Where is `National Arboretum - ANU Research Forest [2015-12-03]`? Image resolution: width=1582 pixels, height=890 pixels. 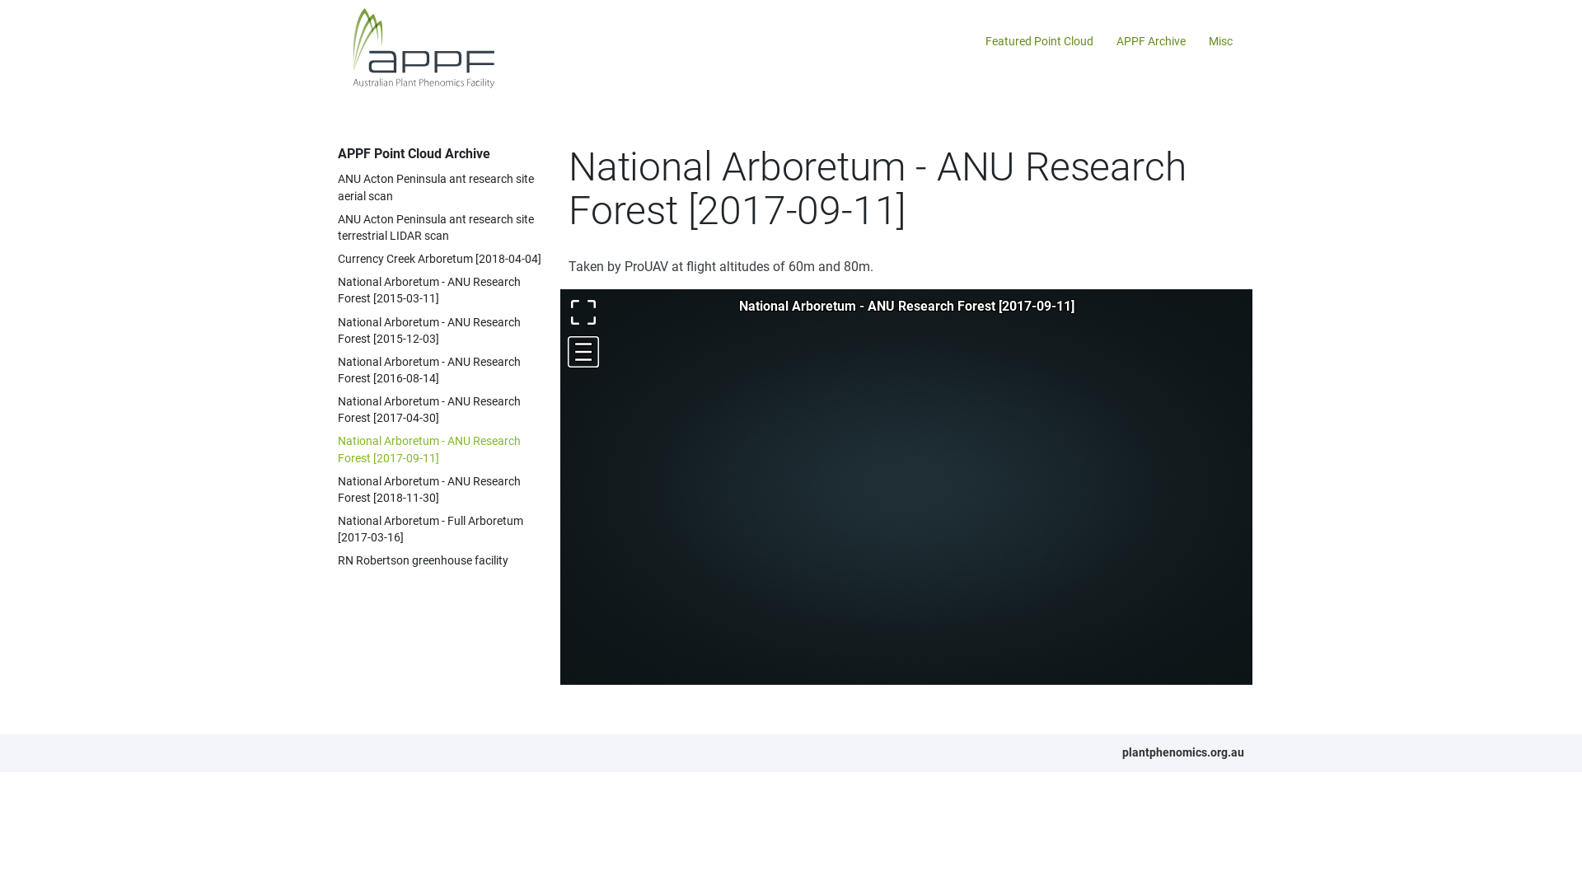
National Arboretum - ANU Research Forest [2015-12-03] is located at coordinates (429, 331).